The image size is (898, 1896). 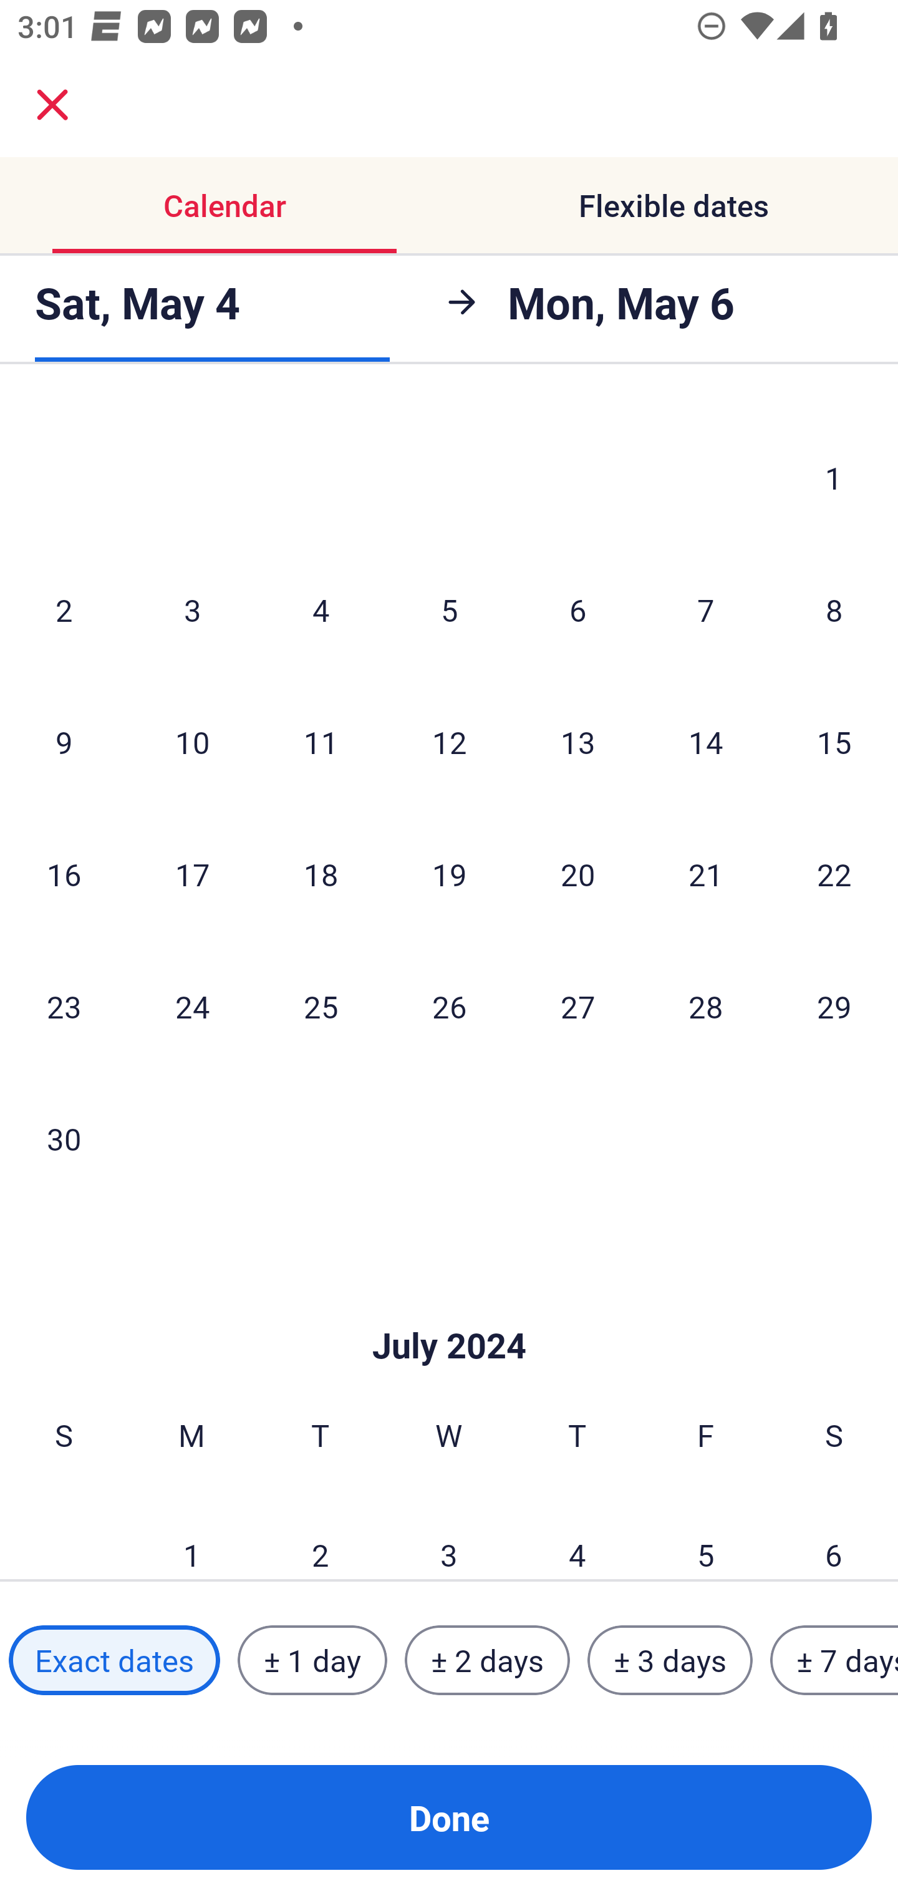 I want to click on 11 Tuesday, June 11, 2024, so click(x=321, y=742).